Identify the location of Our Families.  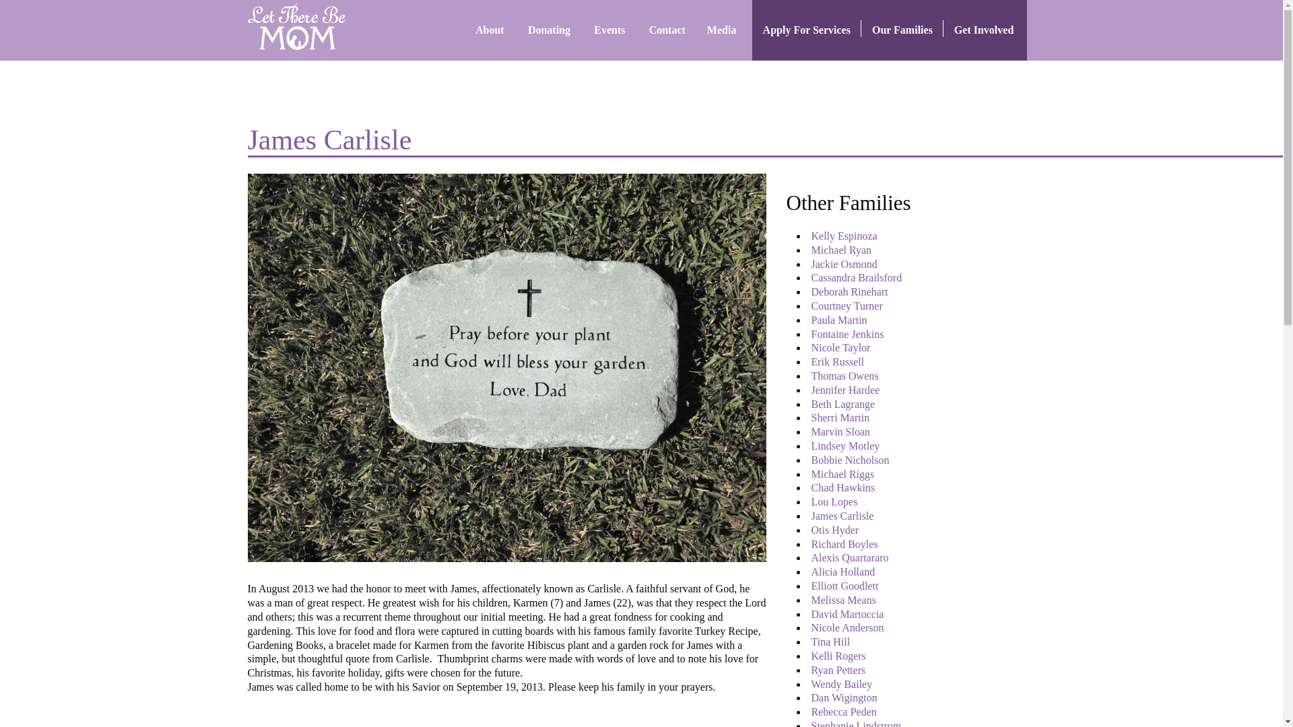
(902, 30).